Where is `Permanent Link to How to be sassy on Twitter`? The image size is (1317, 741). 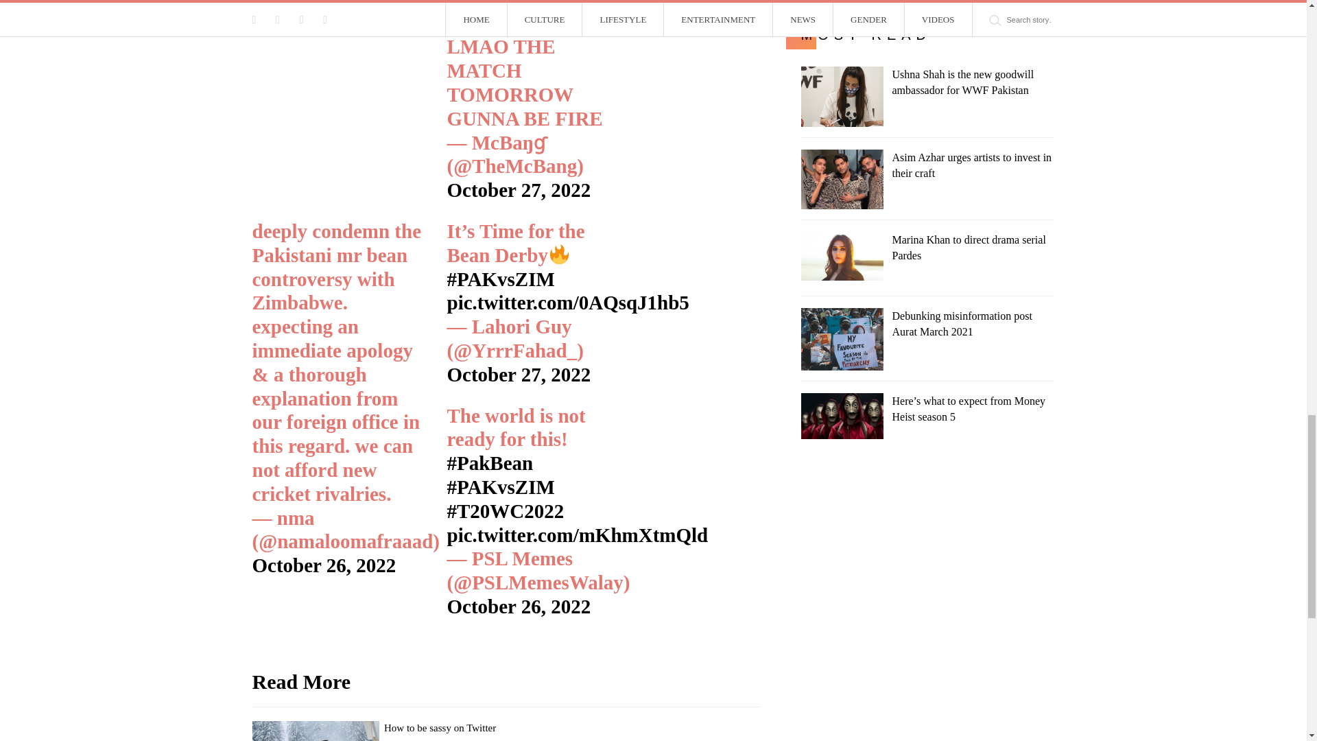
Permanent Link to How to be sassy on Twitter is located at coordinates (440, 728).